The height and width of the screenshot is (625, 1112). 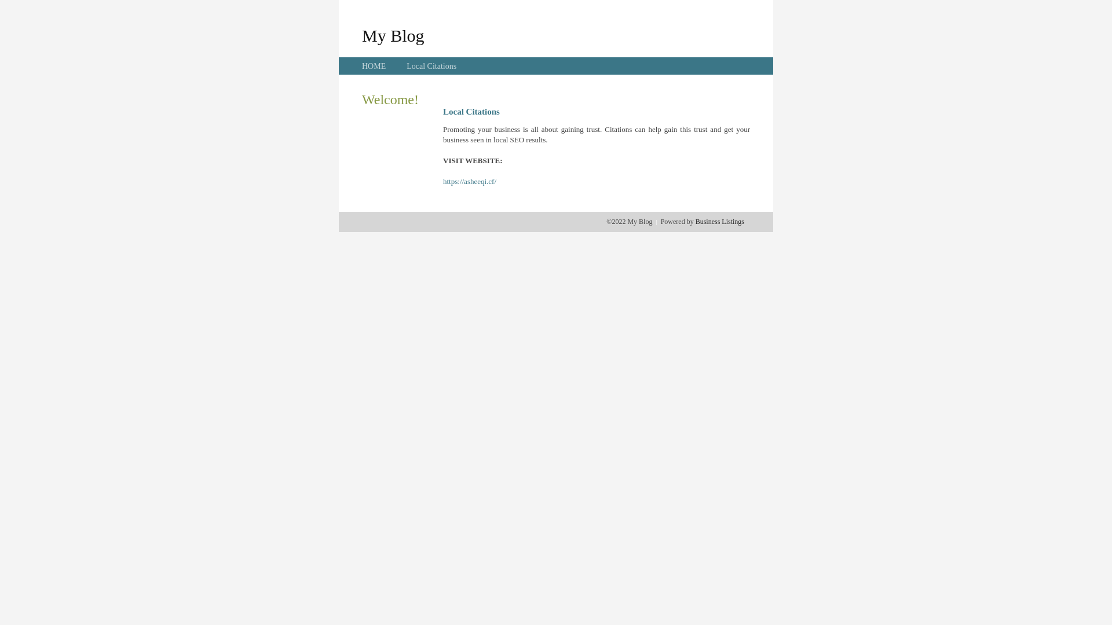 I want to click on HOME, so click(x=374, y=66).